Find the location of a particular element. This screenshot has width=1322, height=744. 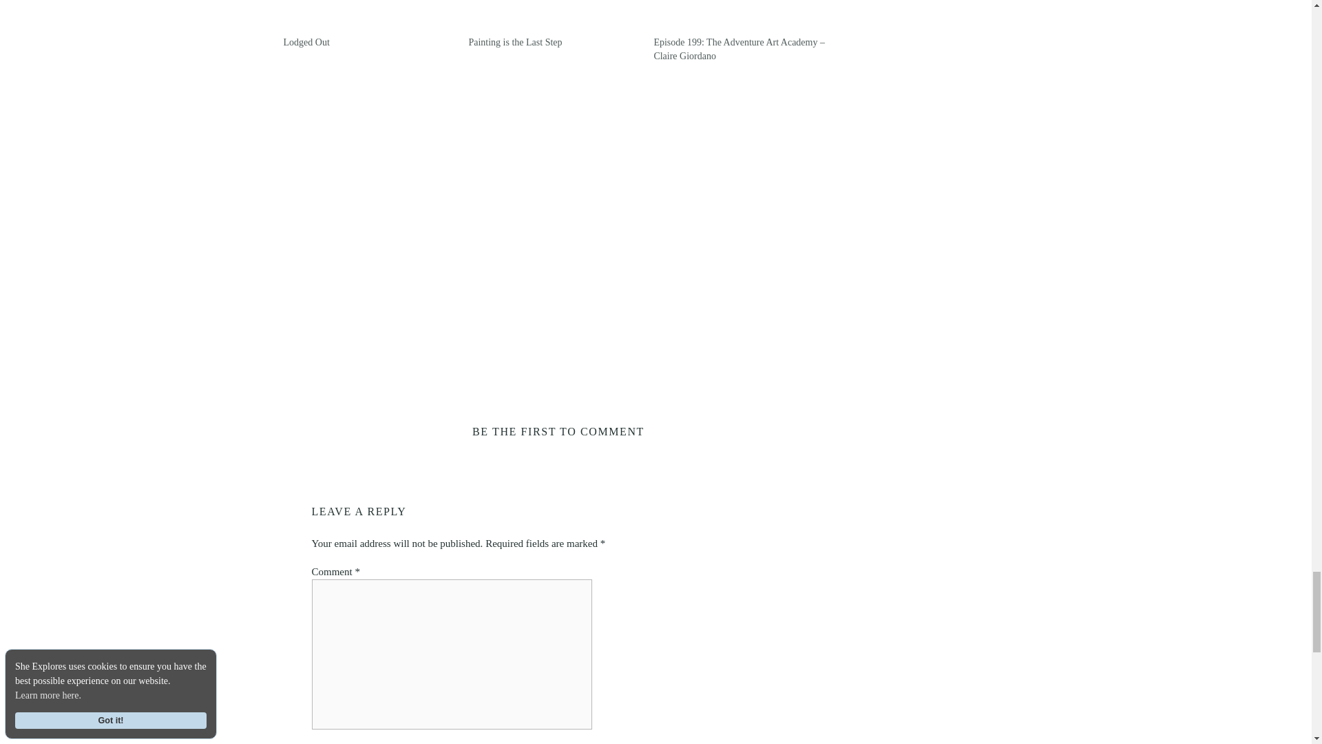

Painting is the Last Step is located at coordinates (554, 18).